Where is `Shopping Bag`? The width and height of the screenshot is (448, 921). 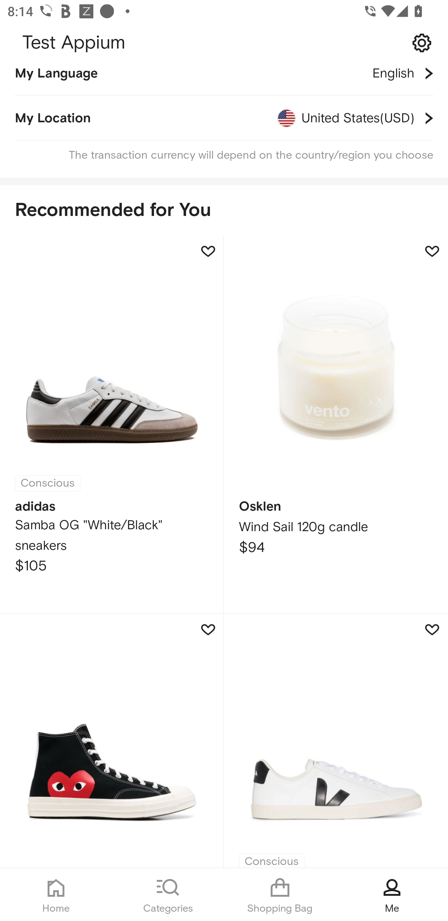
Shopping Bag is located at coordinates (280, 895).